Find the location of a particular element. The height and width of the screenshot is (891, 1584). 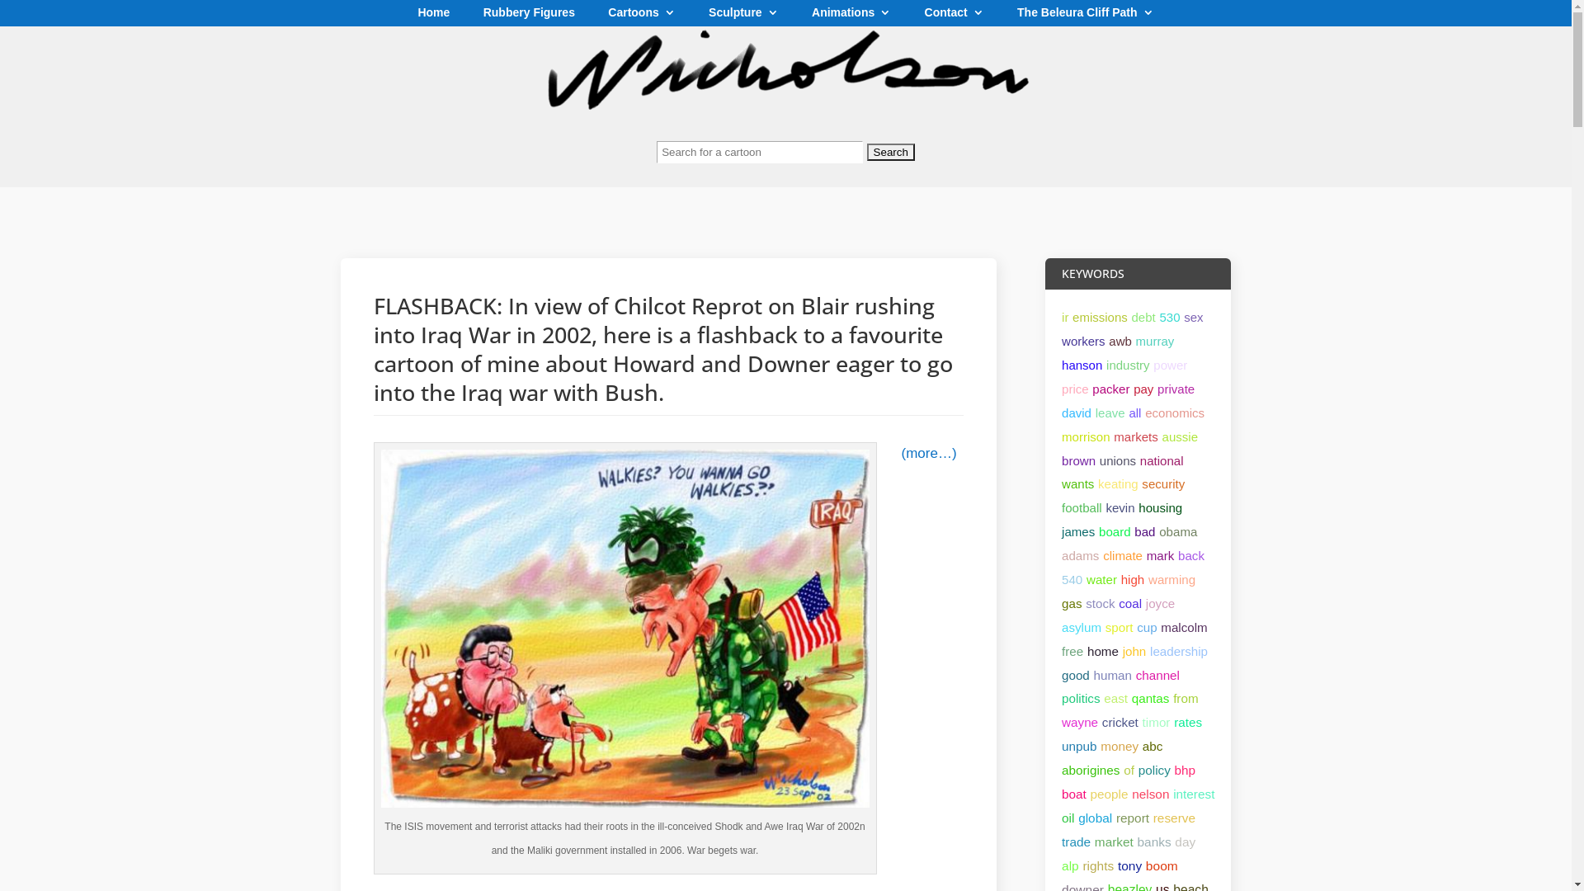

alp is located at coordinates (1071, 866).